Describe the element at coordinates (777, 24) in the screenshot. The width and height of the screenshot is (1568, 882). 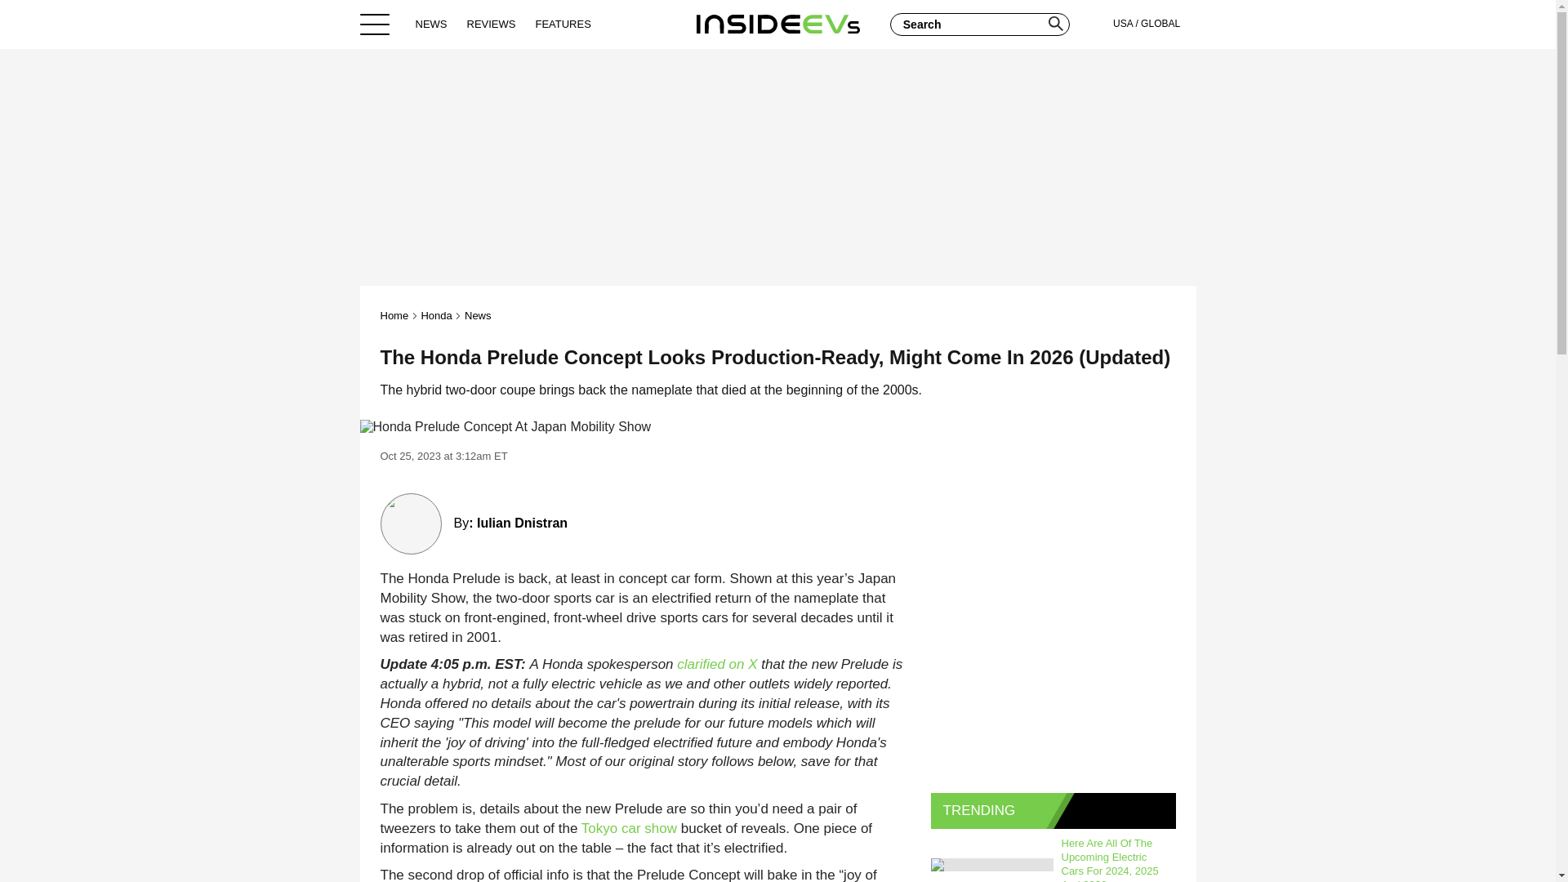
I see `Home` at that location.